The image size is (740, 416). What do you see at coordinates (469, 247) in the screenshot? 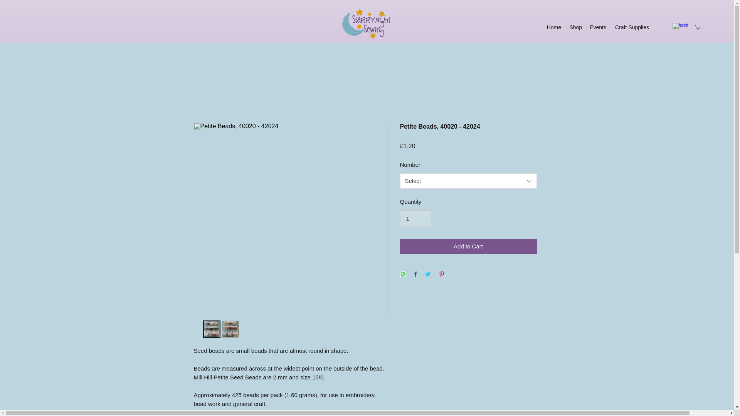
I see `Add to Cart` at bounding box center [469, 247].